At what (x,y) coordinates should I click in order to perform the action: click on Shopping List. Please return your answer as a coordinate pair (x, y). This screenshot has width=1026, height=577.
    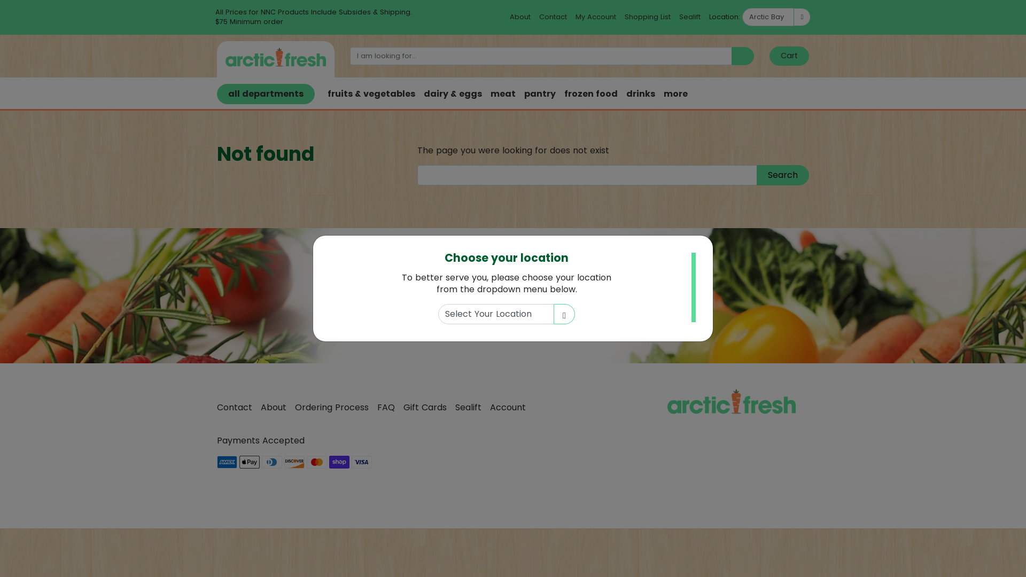
    Looking at the image, I should click on (648, 17).